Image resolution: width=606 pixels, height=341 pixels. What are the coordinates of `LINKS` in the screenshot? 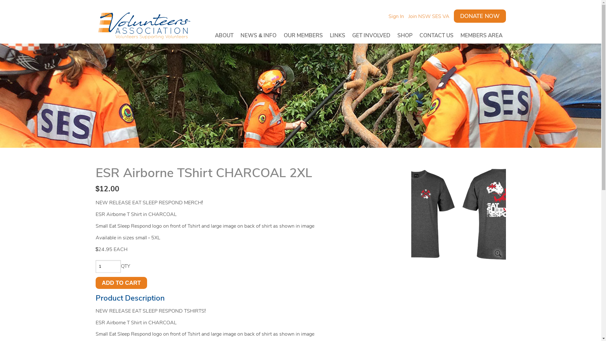 It's located at (338, 36).